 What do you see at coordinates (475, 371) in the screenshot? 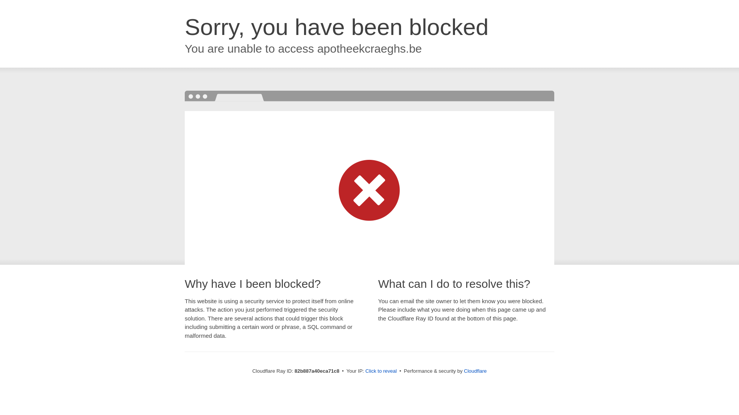
I see `Cloudflare` at bounding box center [475, 371].